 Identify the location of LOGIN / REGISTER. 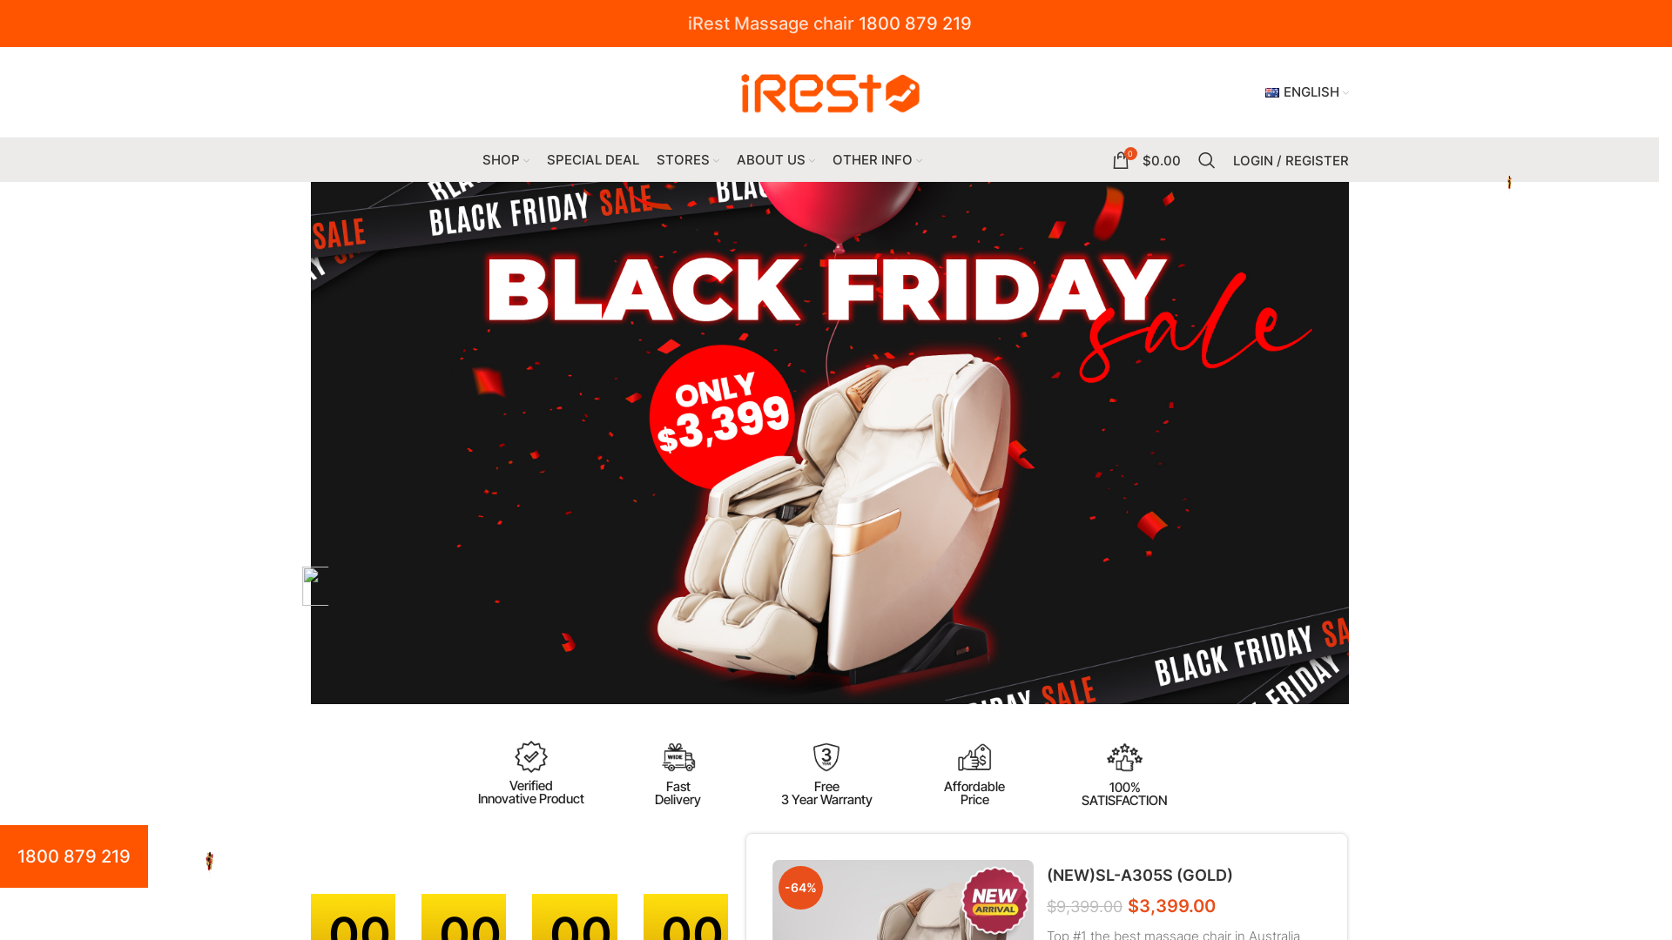
(1291, 160).